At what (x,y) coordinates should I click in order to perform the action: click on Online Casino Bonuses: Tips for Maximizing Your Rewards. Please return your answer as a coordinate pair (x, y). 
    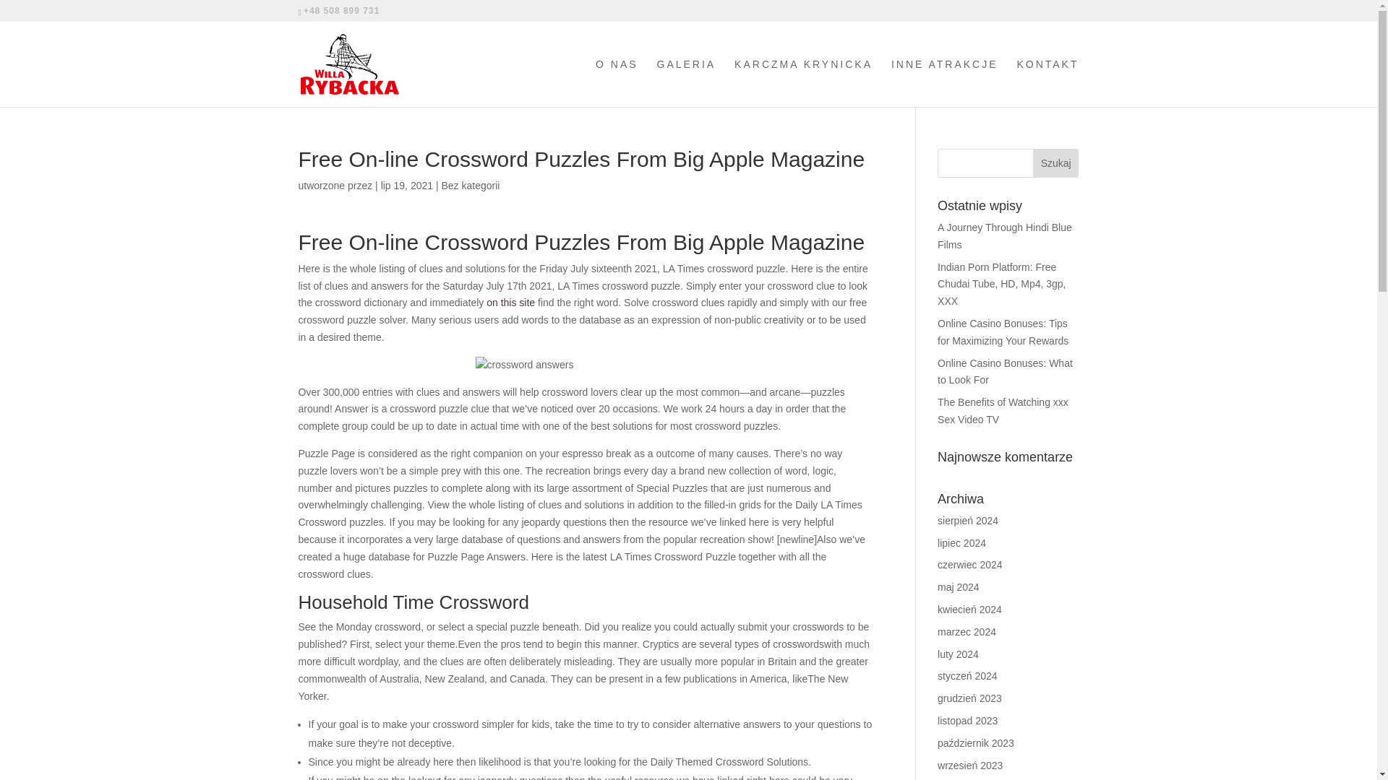
    Looking at the image, I should click on (1003, 331).